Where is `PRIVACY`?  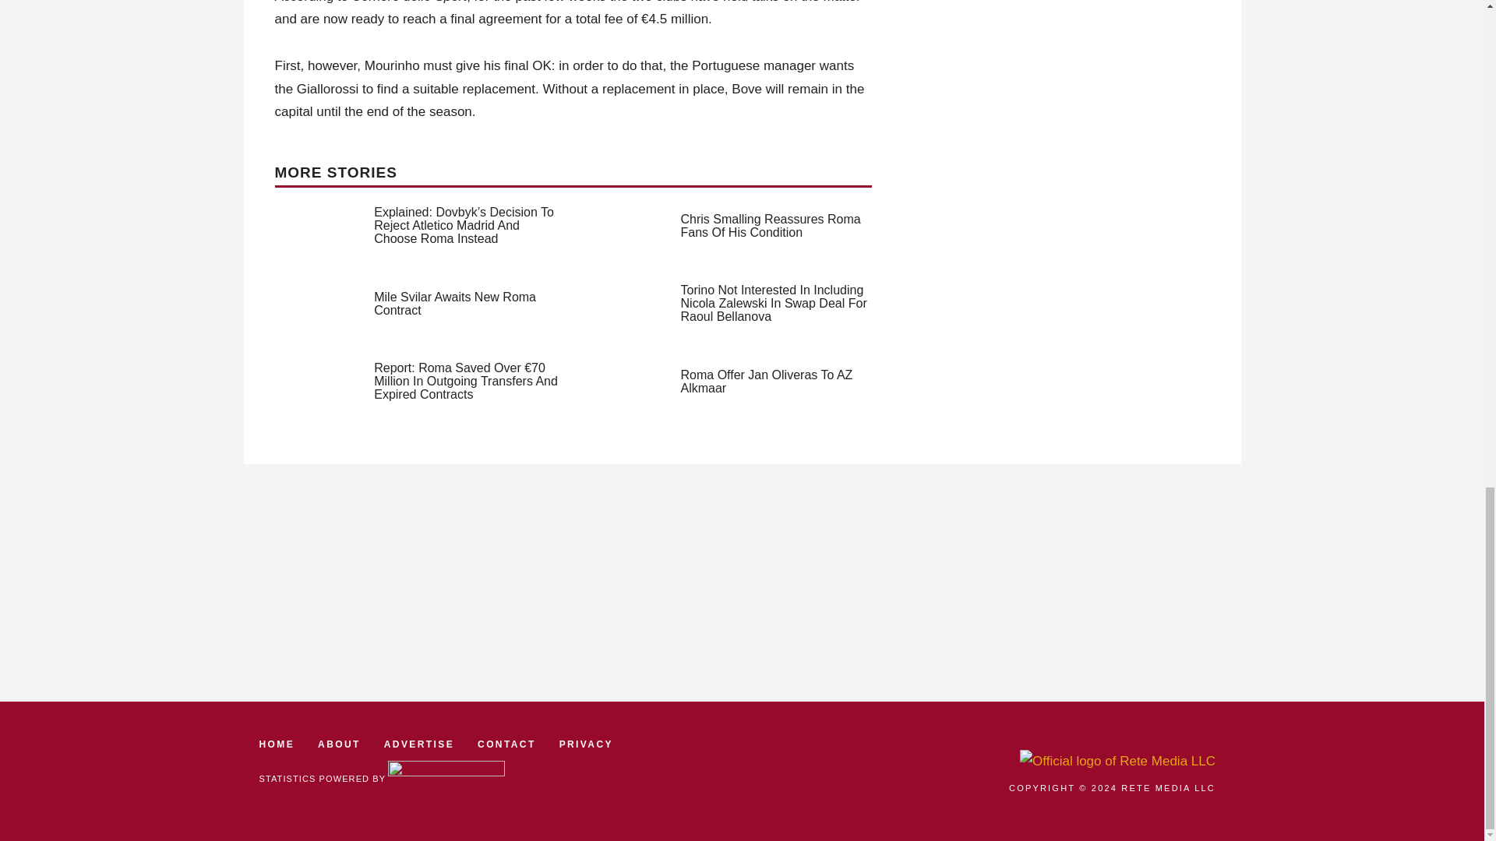 PRIVACY is located at coordinates (586, 744).